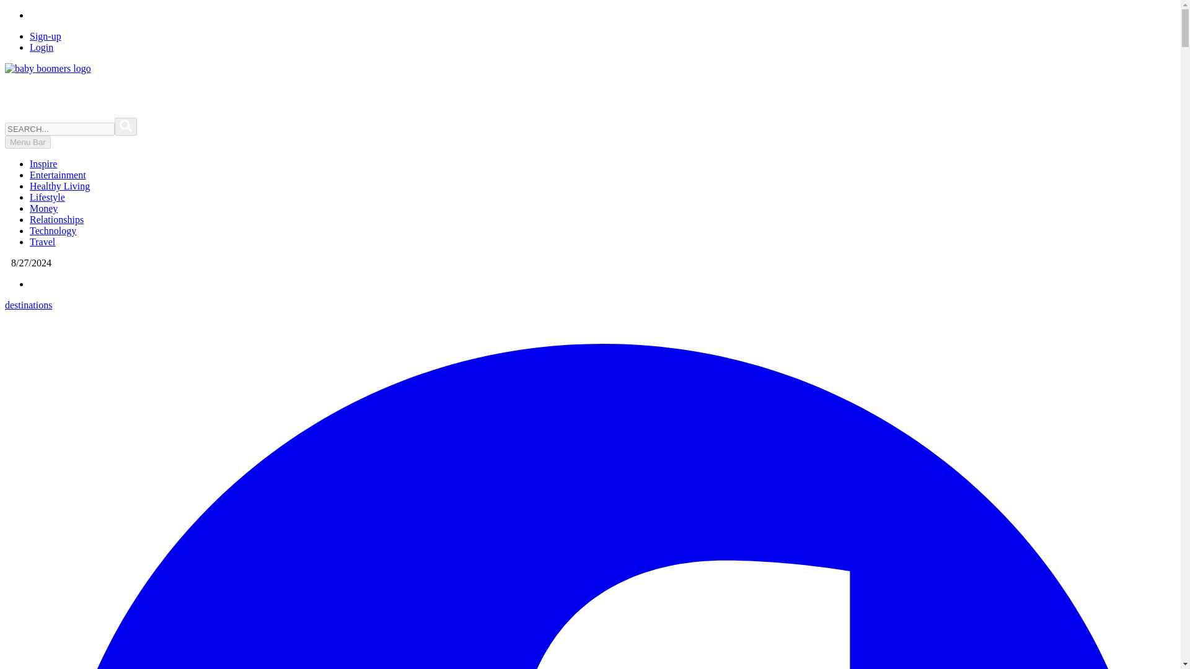 Image resolution: width=1190 pixels, height=669 pixels. Describe the element at coordinates (58, 175) in the screenshot. I see `Entertainment` at that location.